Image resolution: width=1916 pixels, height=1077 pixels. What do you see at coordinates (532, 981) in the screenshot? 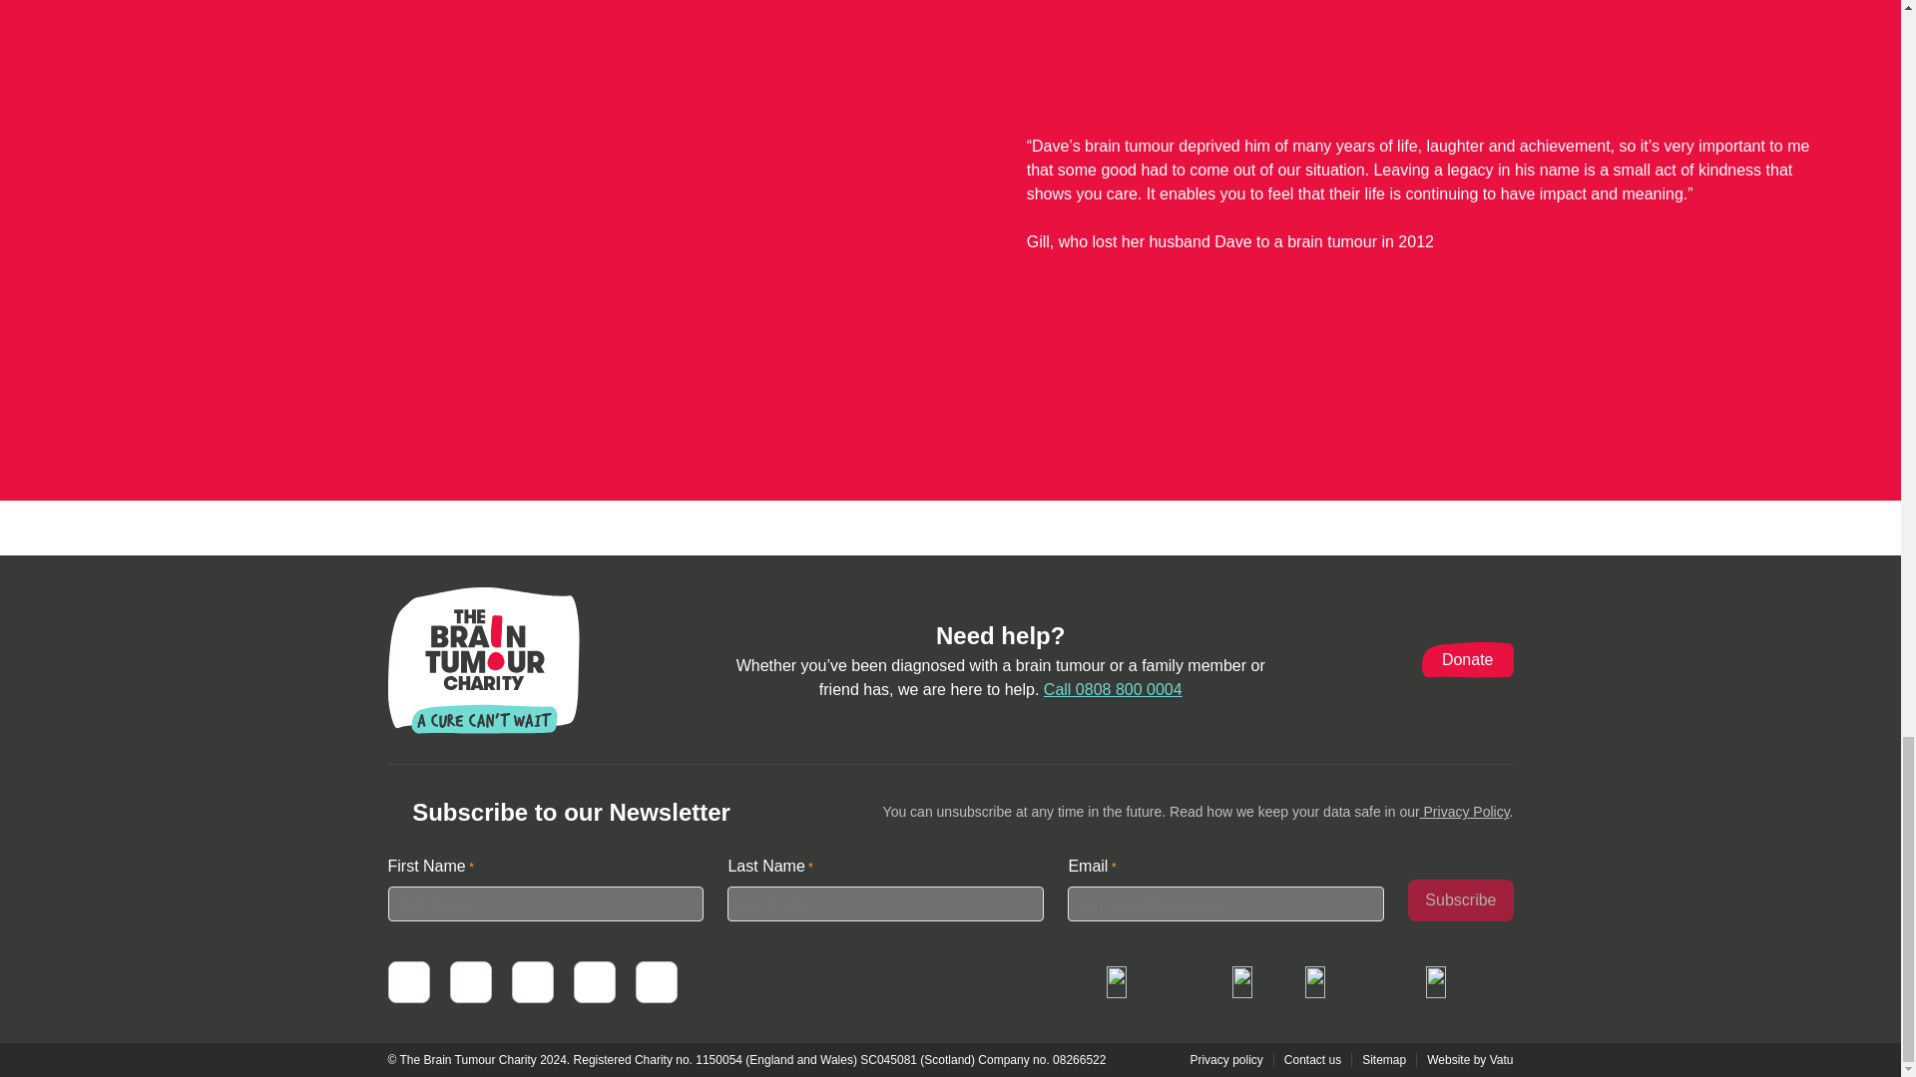
I see `YouTube` at bounding box center [532, 981].